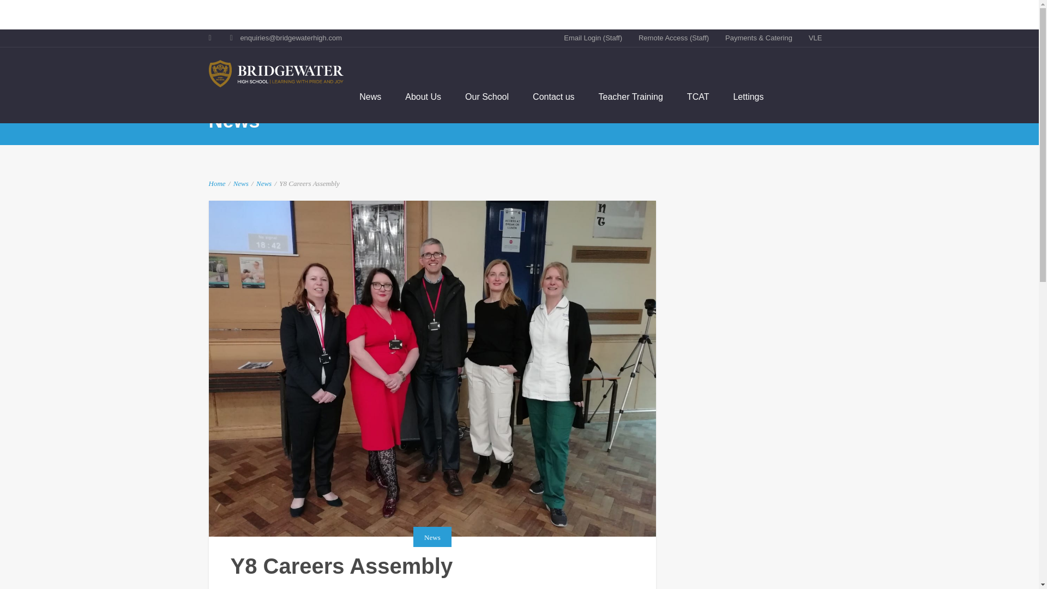  Describe the element at coordinates (276, 73) in the screenshot. I see `Bridgewater High School` at that location.